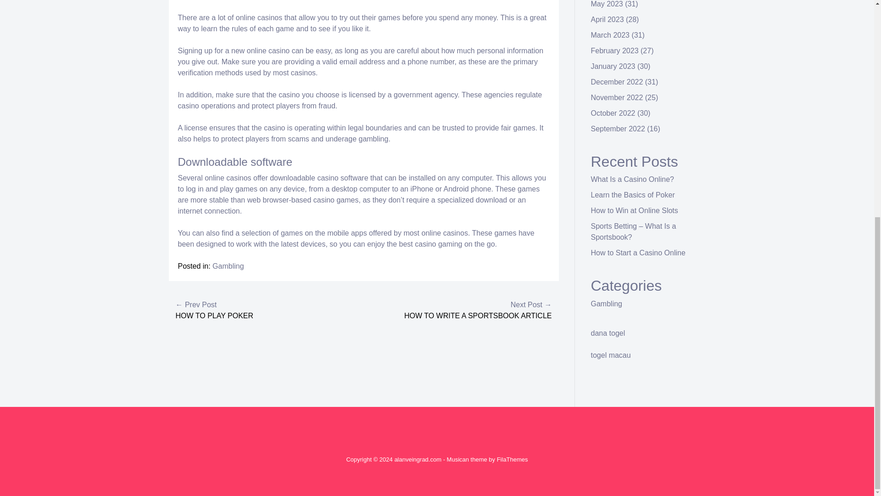 This screenshot has height=496, width=881. What do you see at coordinates (615, 51) in the screenshot?
I see `February 2023` at bounding box center [615, 51].